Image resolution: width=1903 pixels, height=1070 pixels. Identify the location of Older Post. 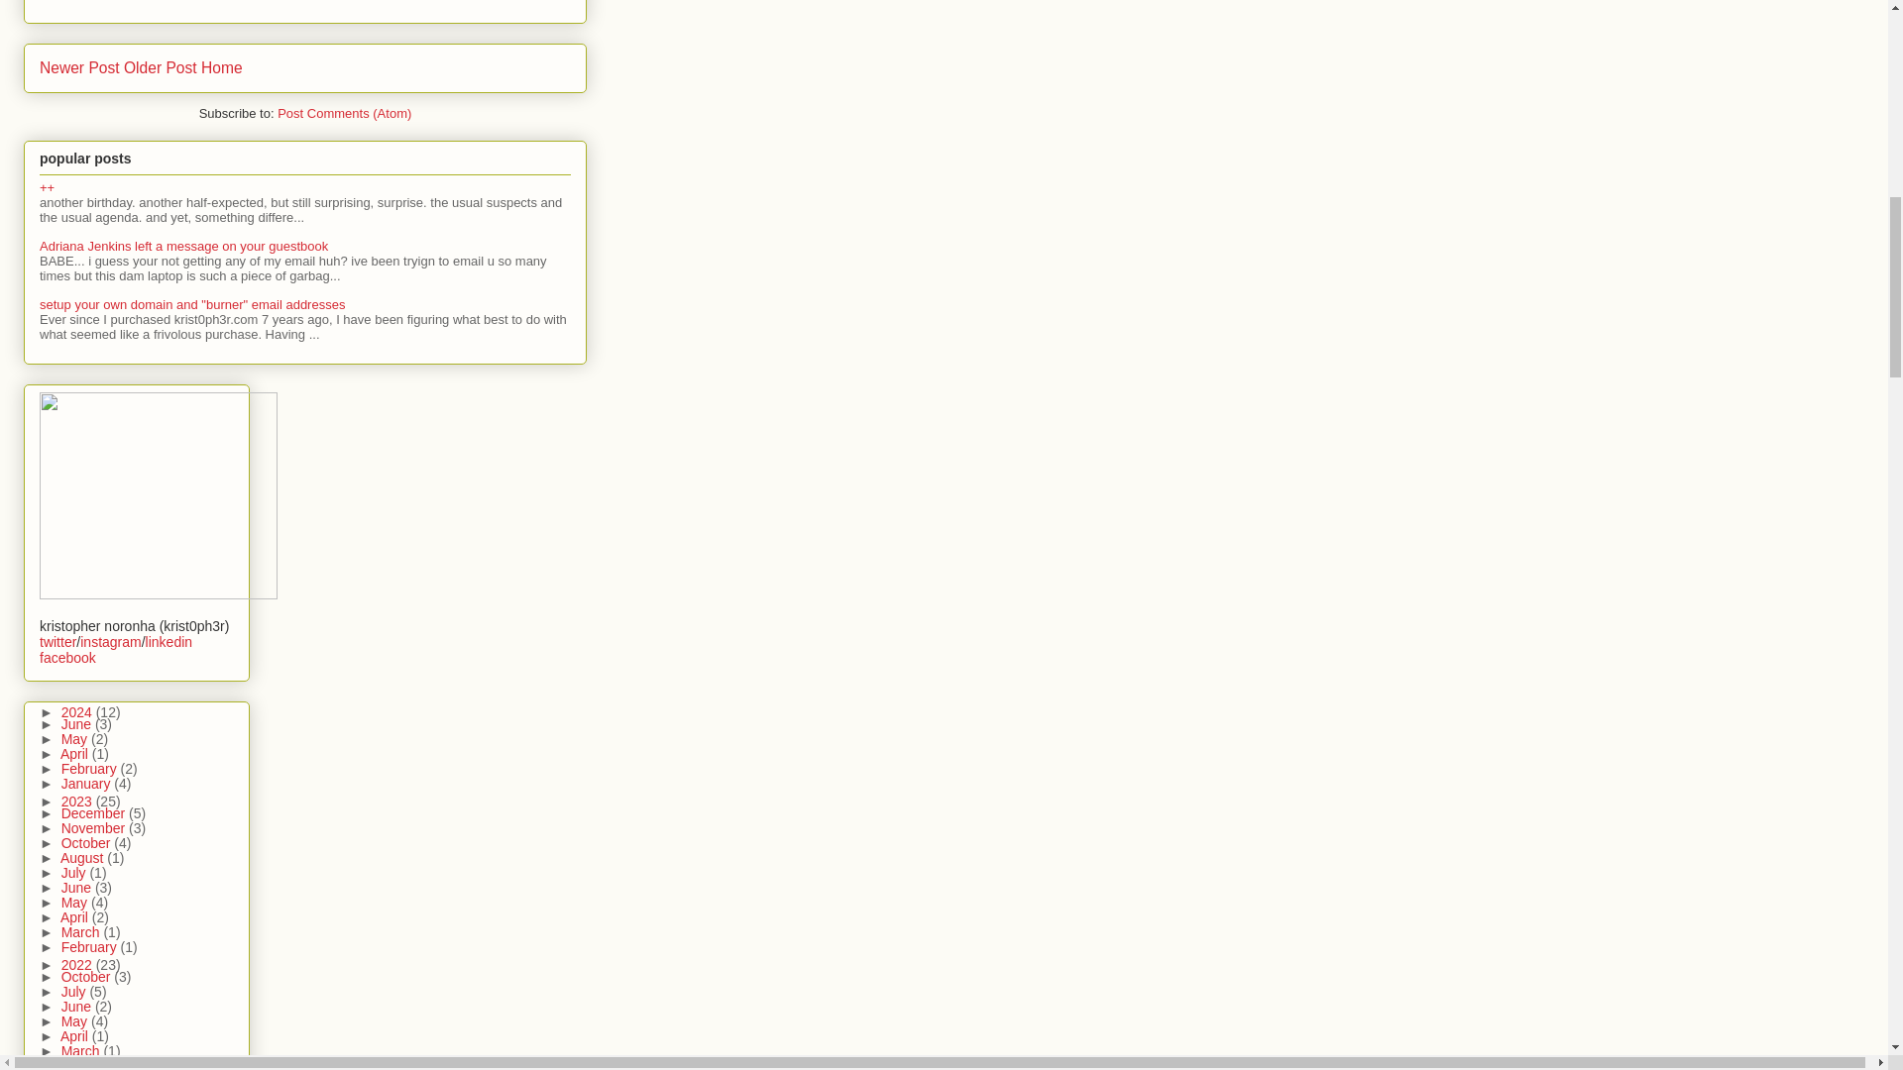
(161, 67).